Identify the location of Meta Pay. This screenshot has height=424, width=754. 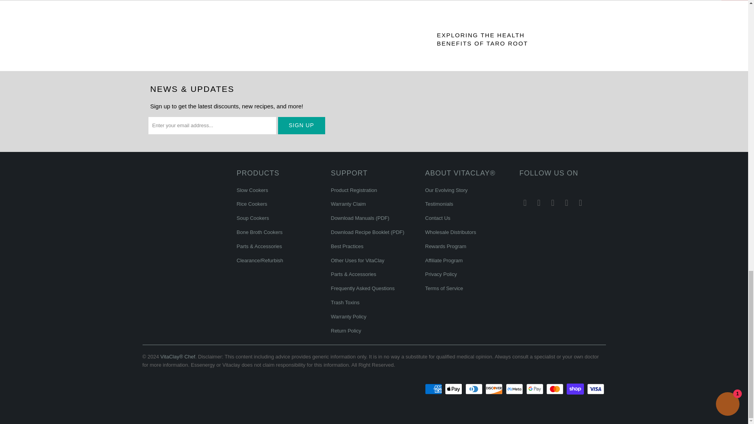
(515, 389).